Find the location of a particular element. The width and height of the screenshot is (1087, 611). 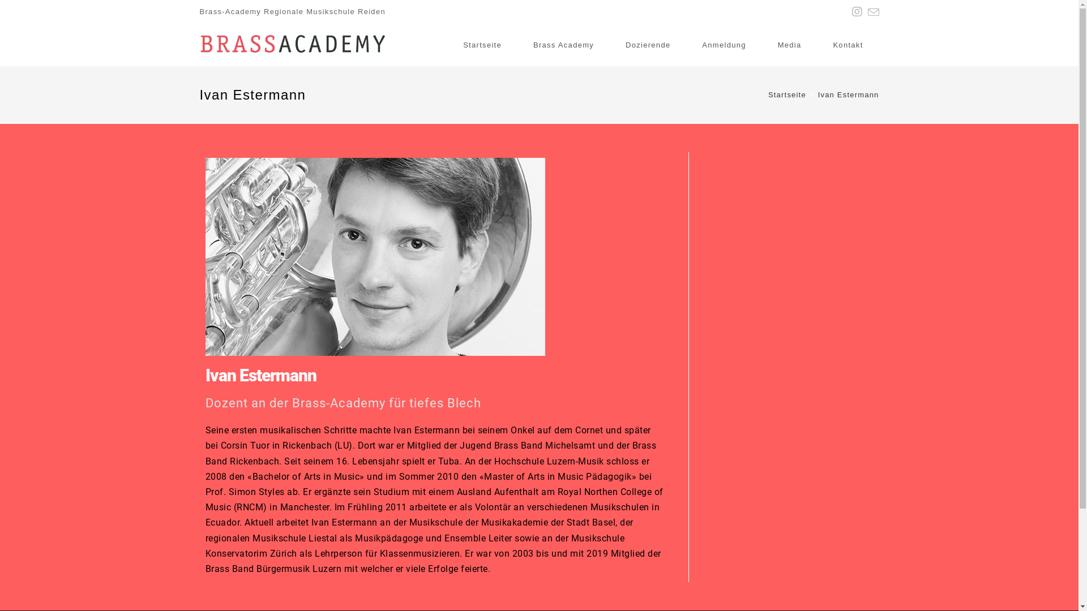

Anmeldung is located at coordinates (724, 45).